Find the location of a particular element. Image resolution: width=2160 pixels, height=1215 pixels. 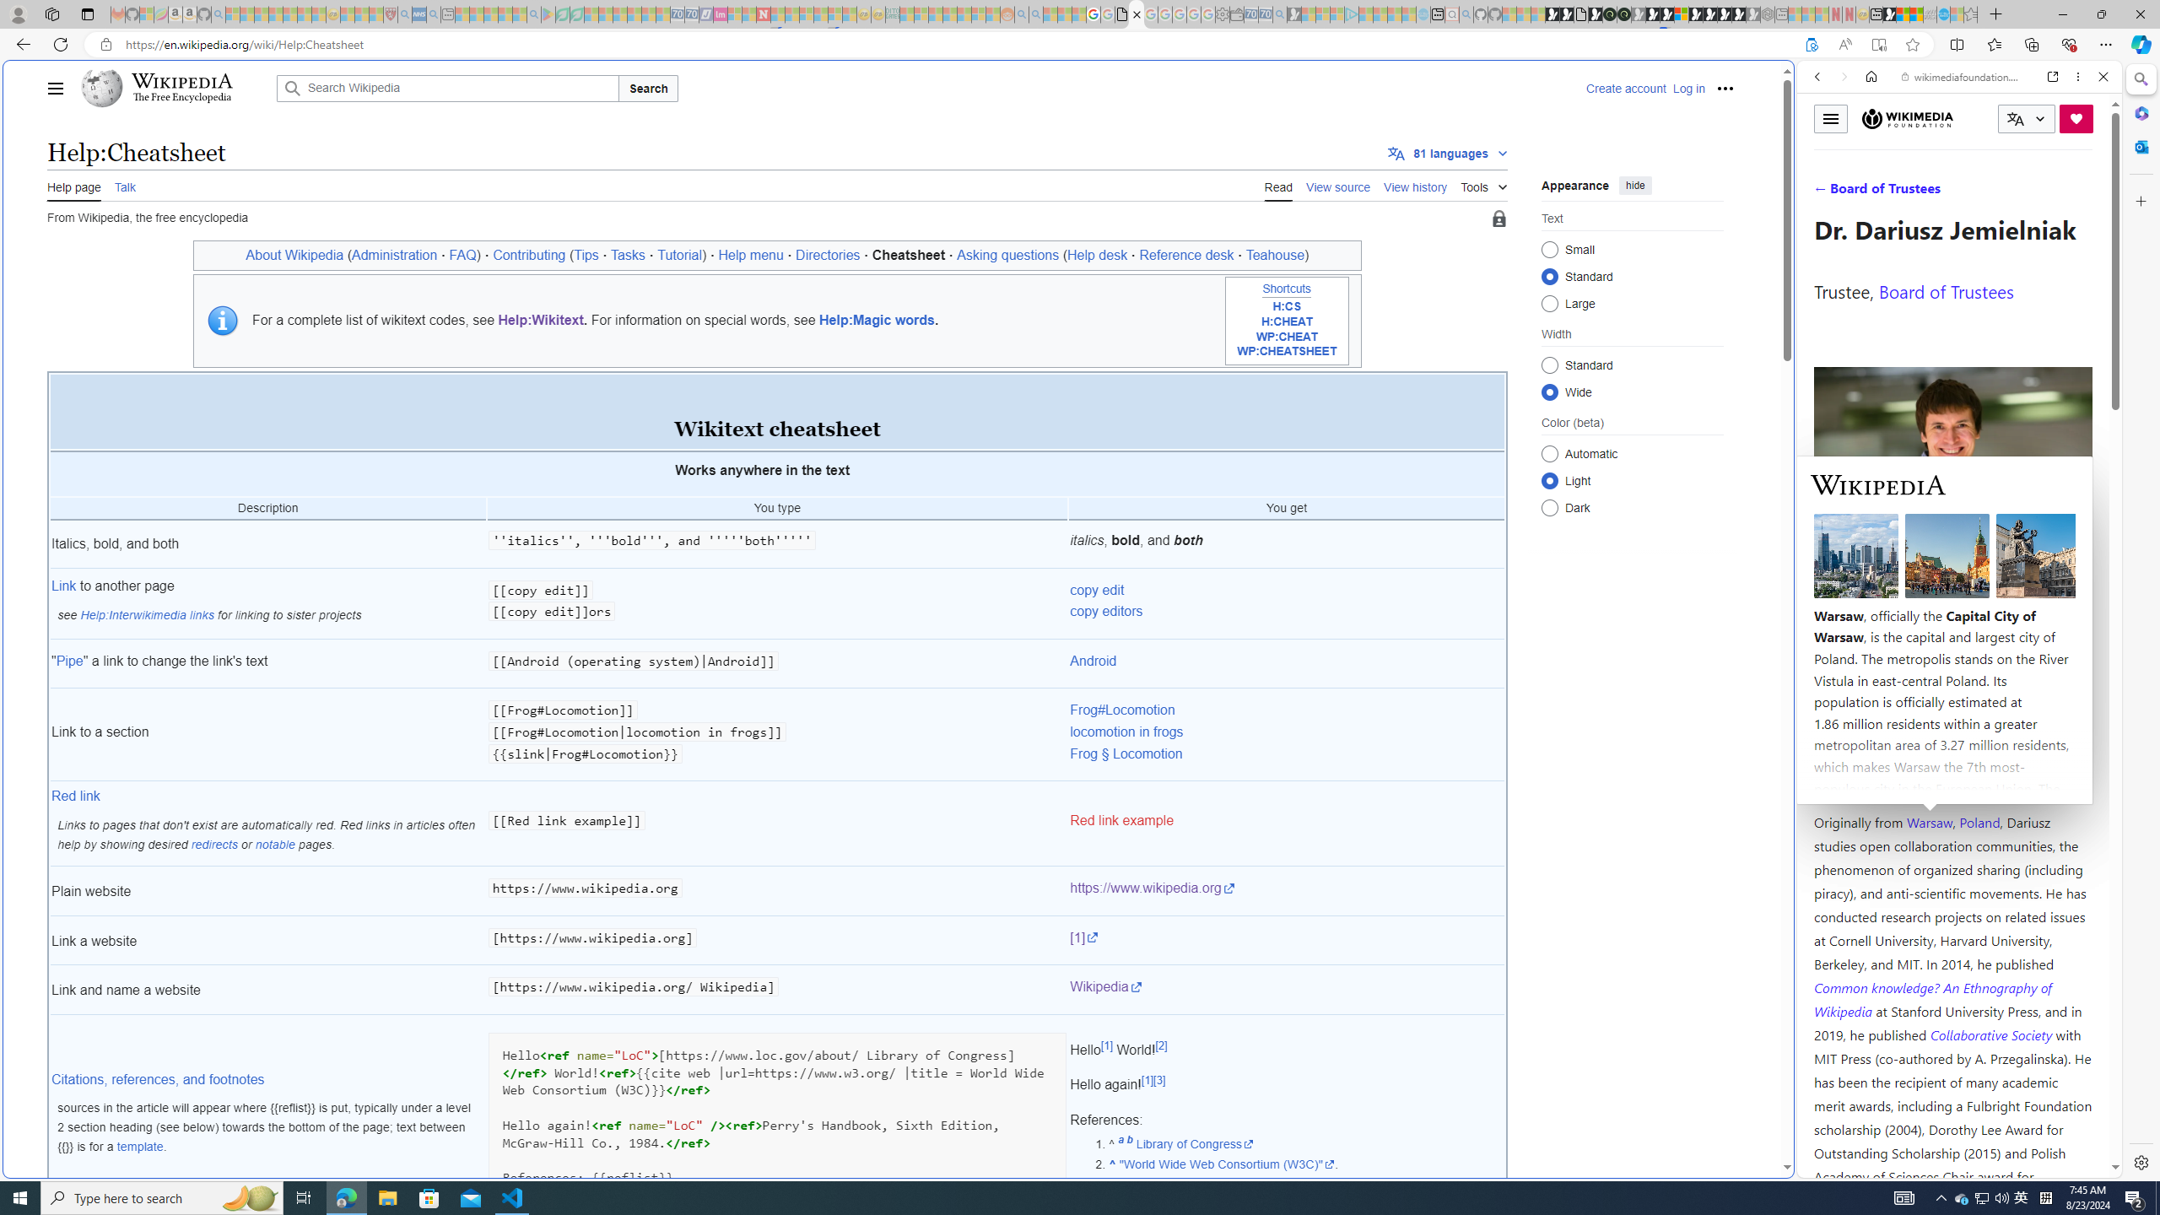

[2] is located at coordinates (1161, 1045).